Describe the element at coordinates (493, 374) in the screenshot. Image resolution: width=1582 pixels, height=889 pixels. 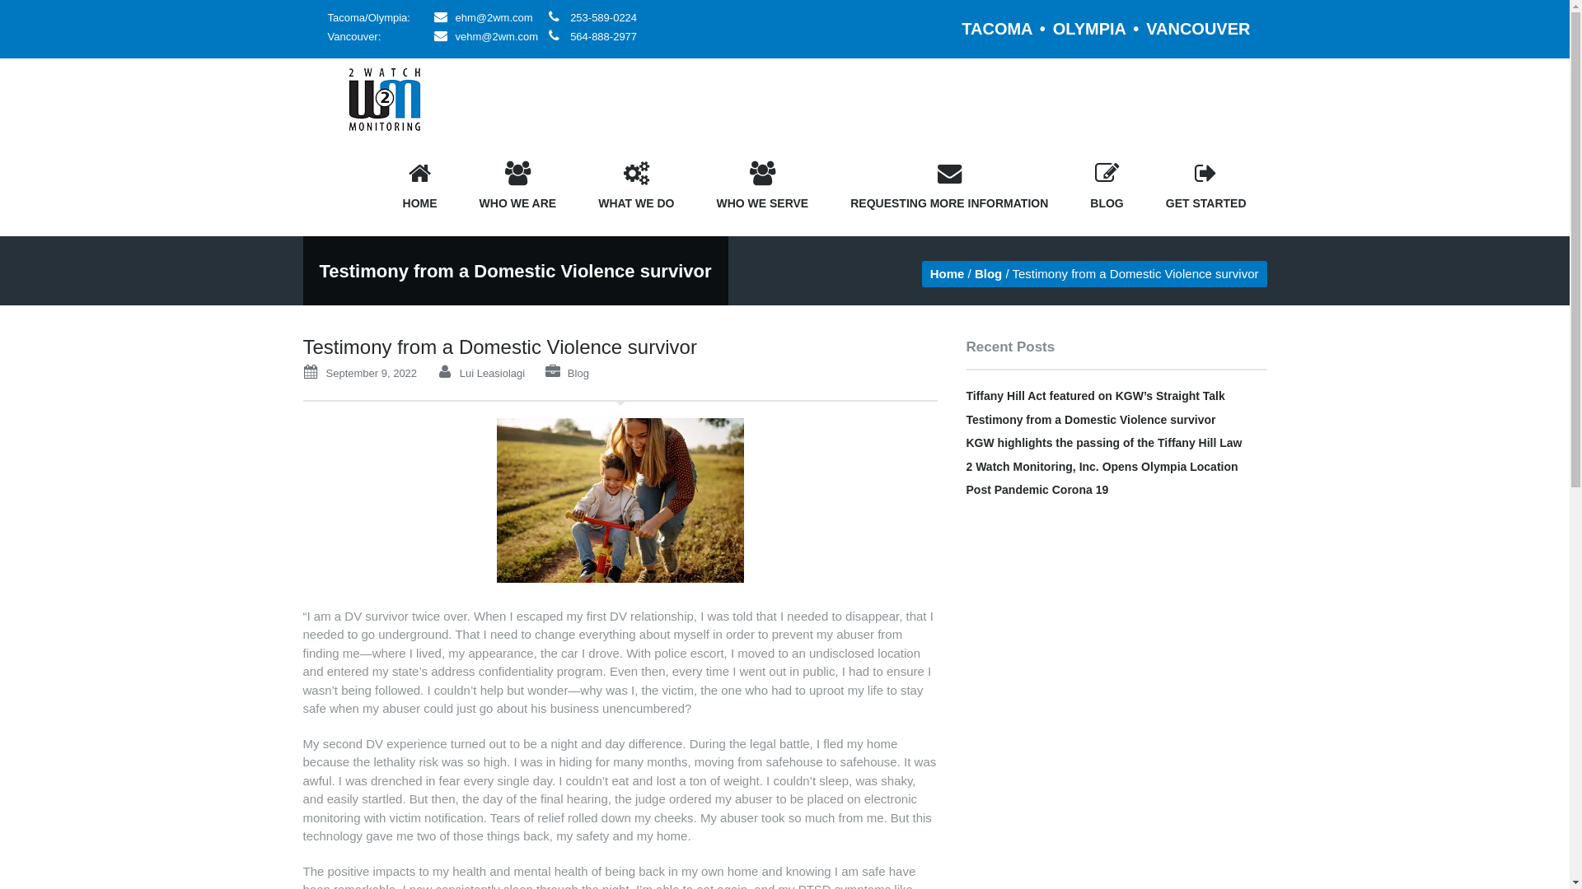
I see `Lui Leasiolagi` at that location.